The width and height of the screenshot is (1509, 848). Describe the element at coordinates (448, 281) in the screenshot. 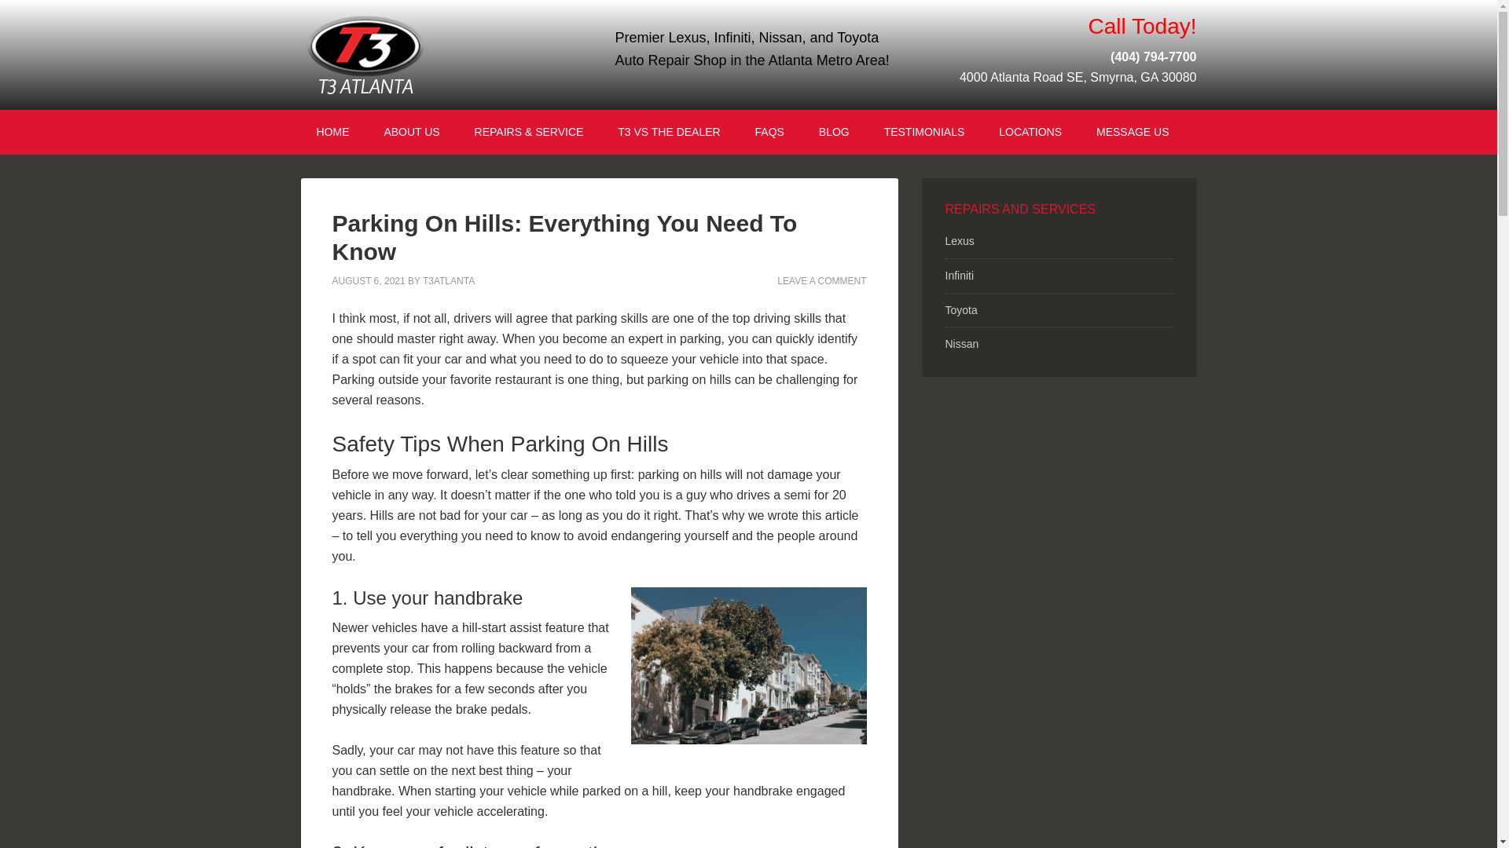

I see `T3ATLANTA` at that location.